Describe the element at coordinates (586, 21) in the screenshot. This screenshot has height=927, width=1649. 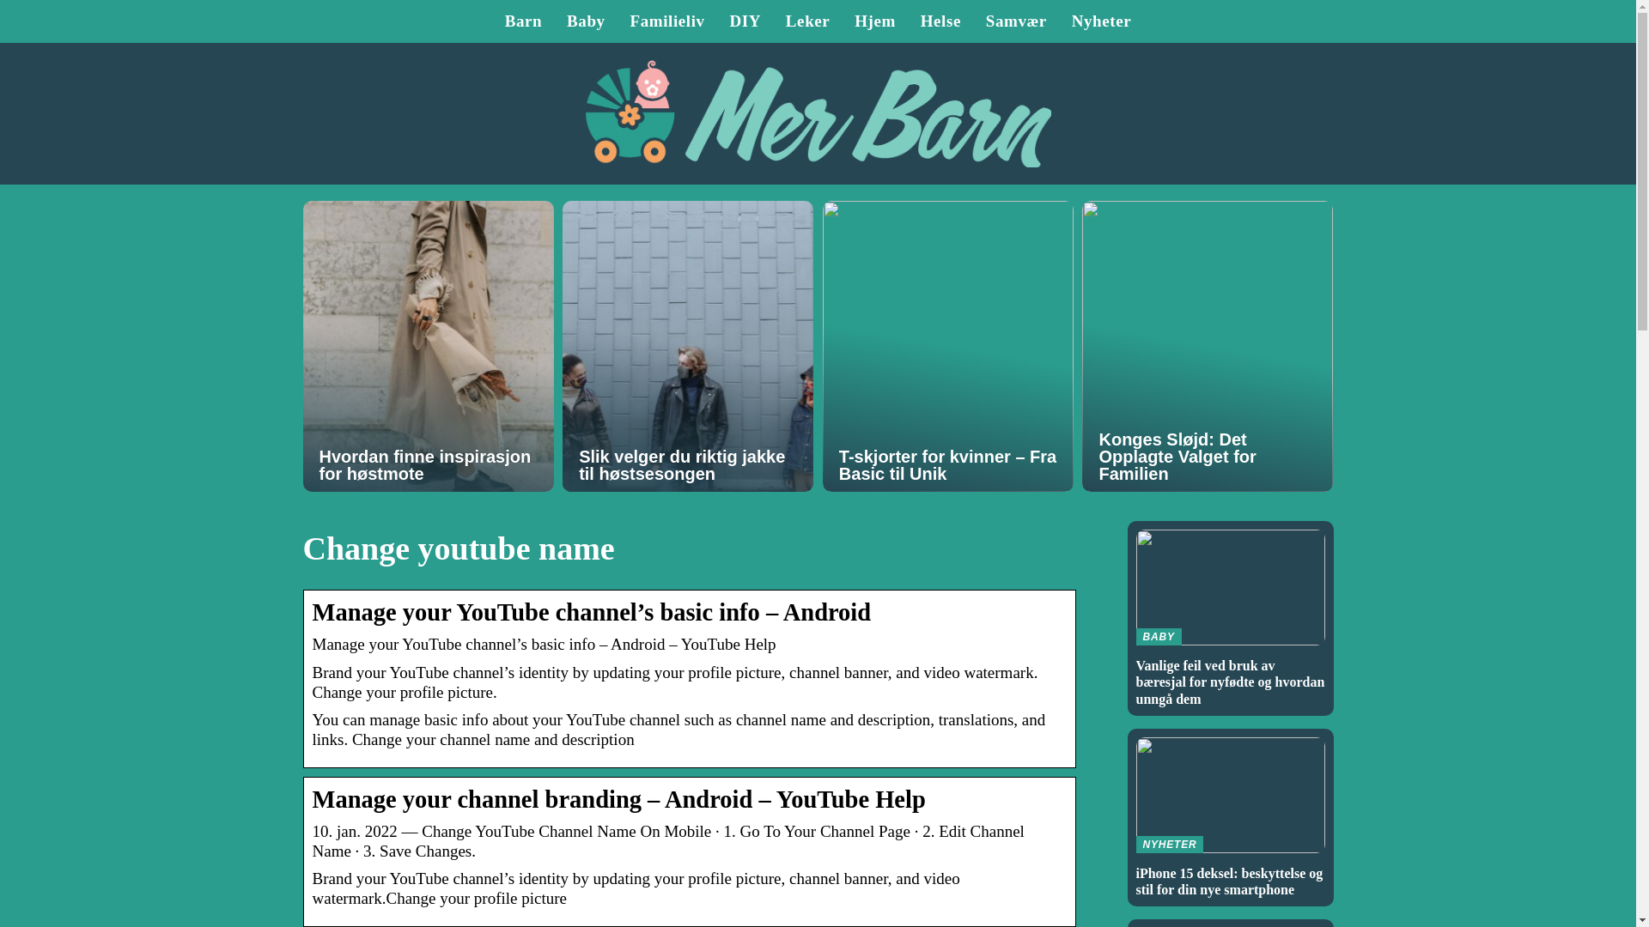
I see `Baby` at that location.